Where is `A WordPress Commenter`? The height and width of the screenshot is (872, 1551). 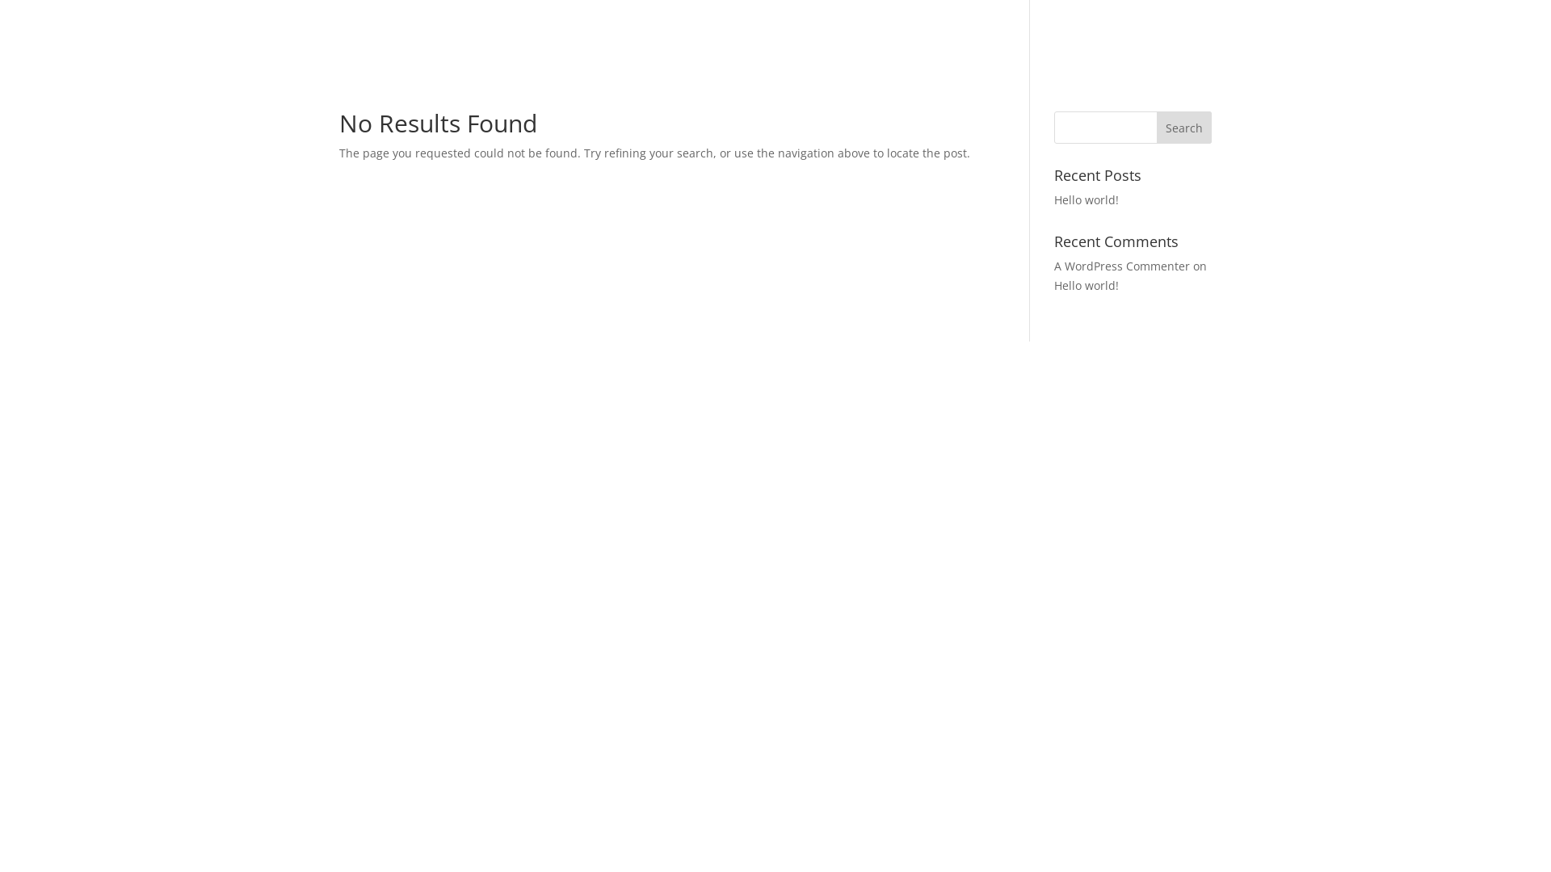
A WordPress Commenter is located at coordinates (1122, 266).